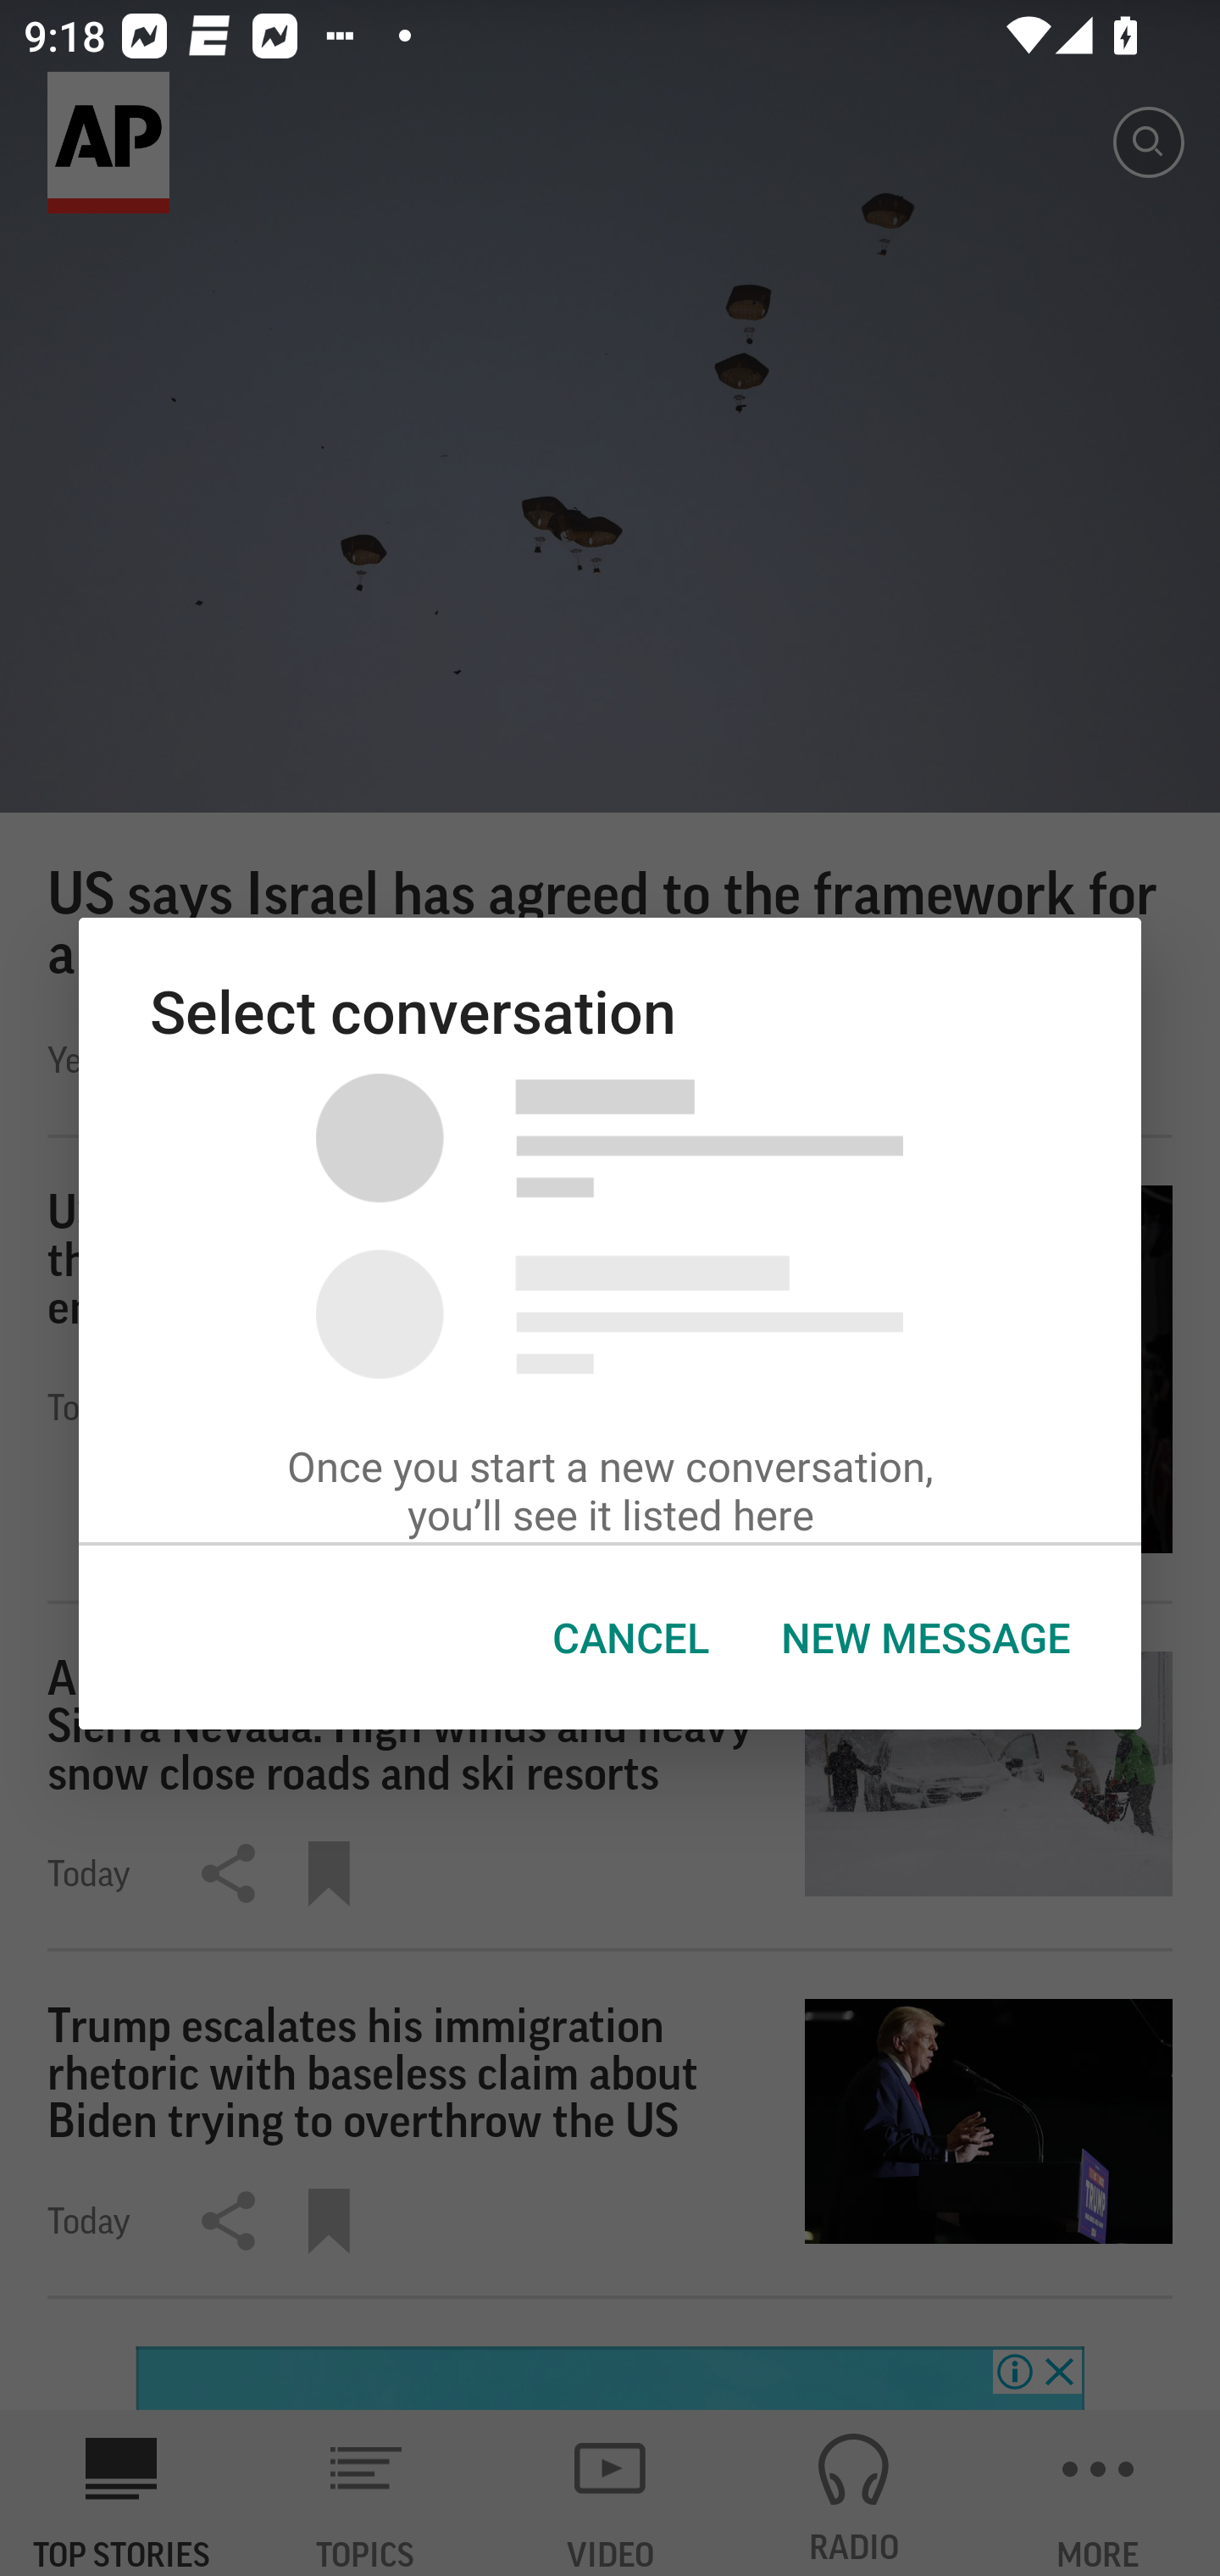  What do you see at coordinates (630, 1638) in the screenshot?
I see `CANCEL` at bounding box center [630, 1638].